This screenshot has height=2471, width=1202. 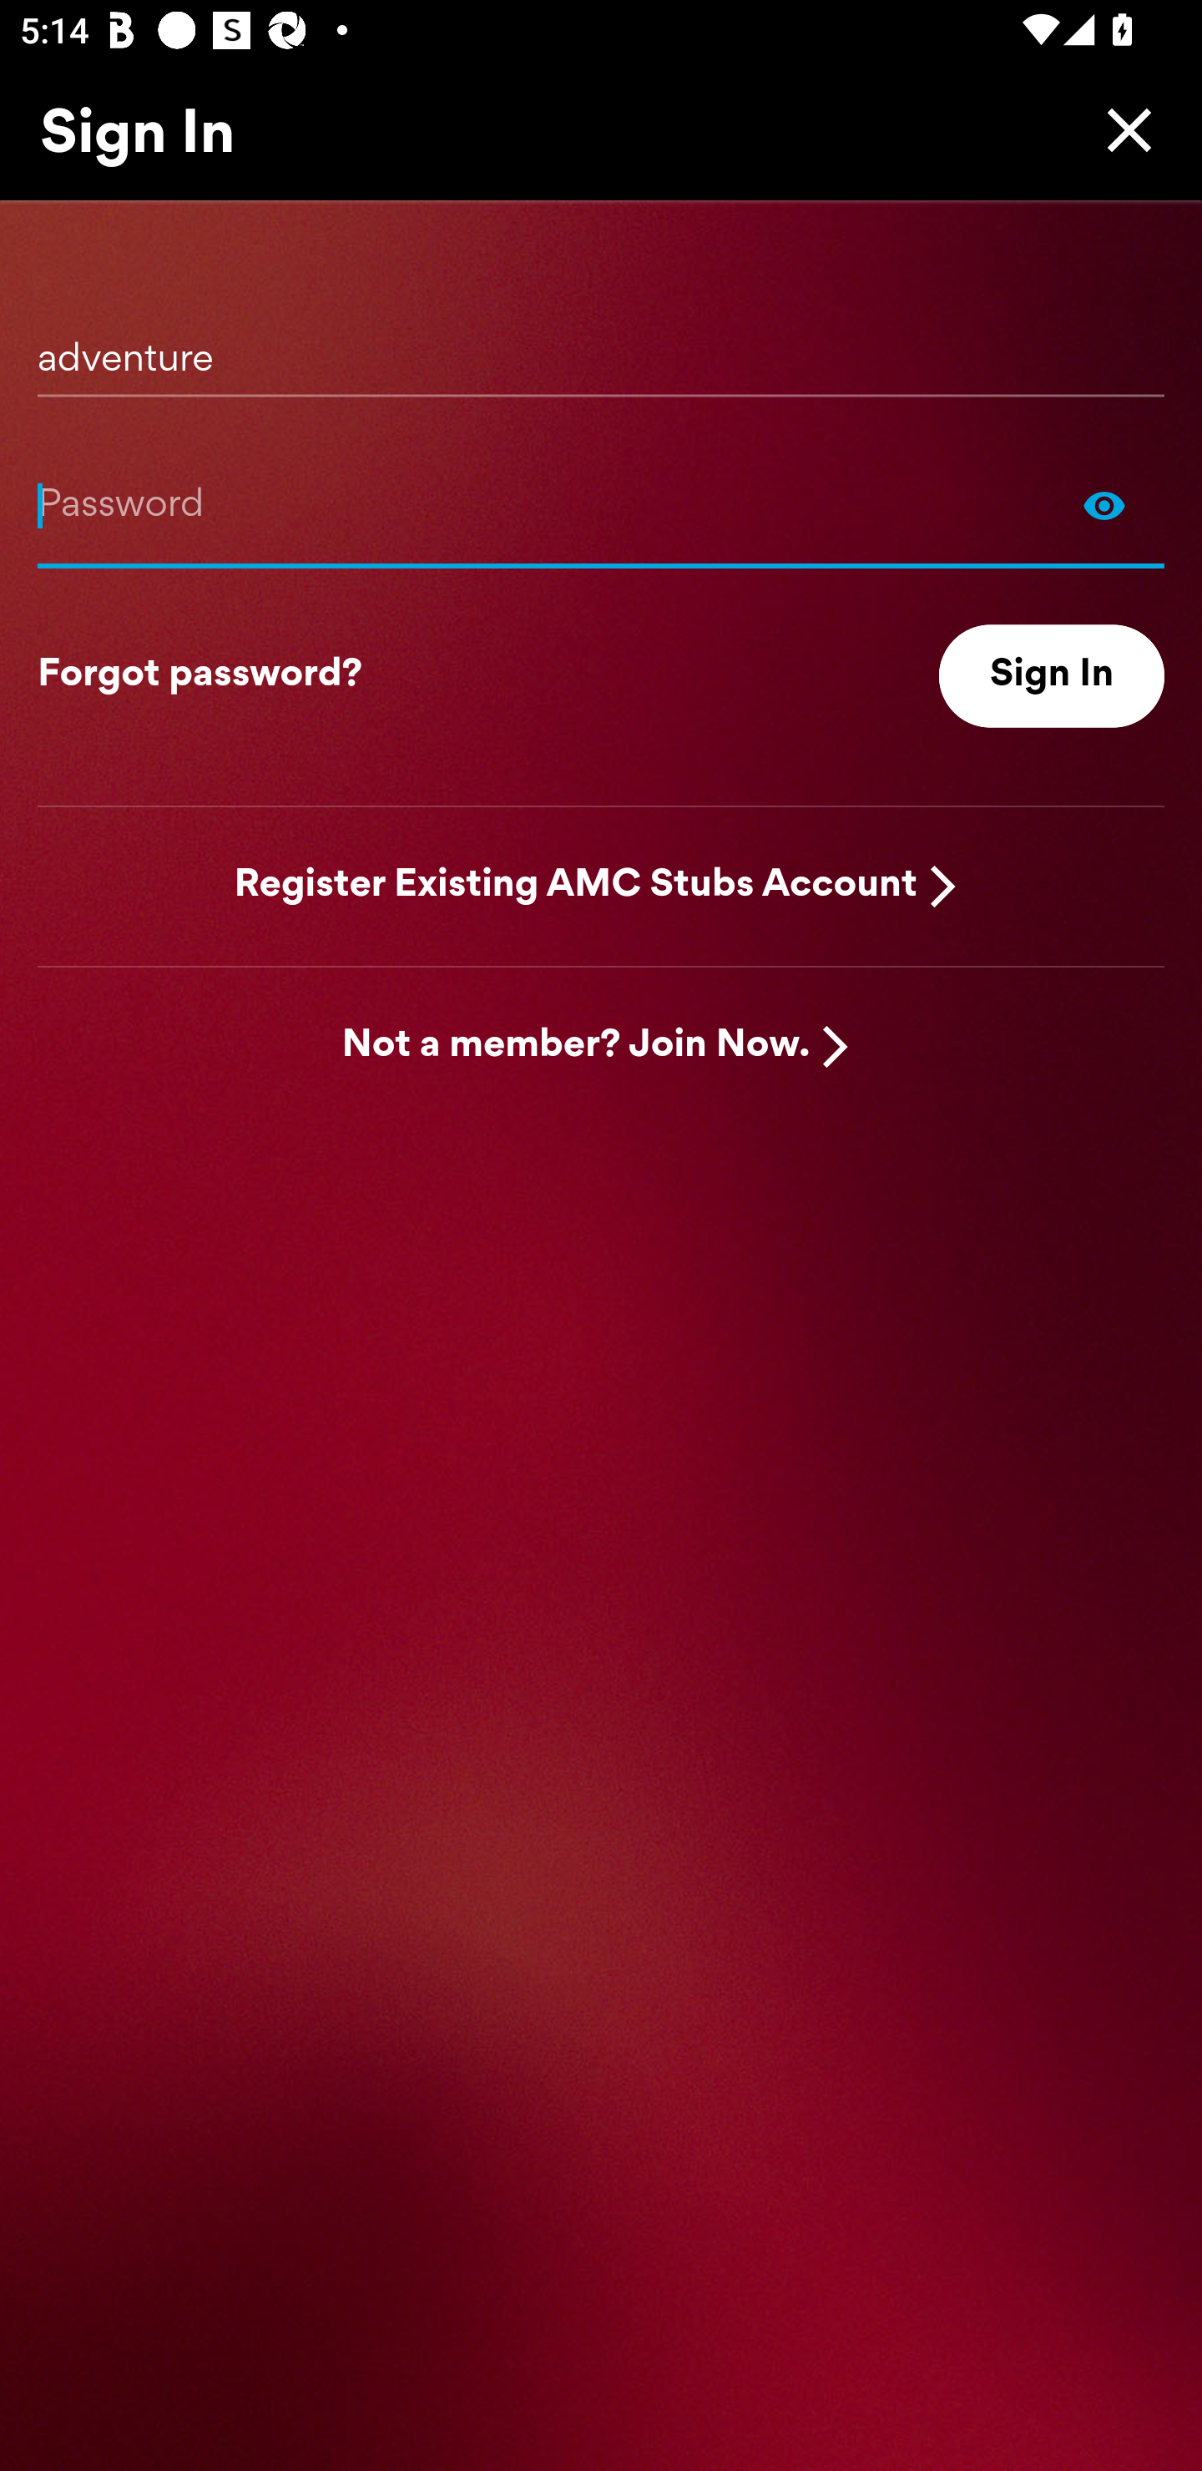 What do you see at coordinates (601, 348) in the screenshot?
I see `adventure` at bounding box center [601, 348].